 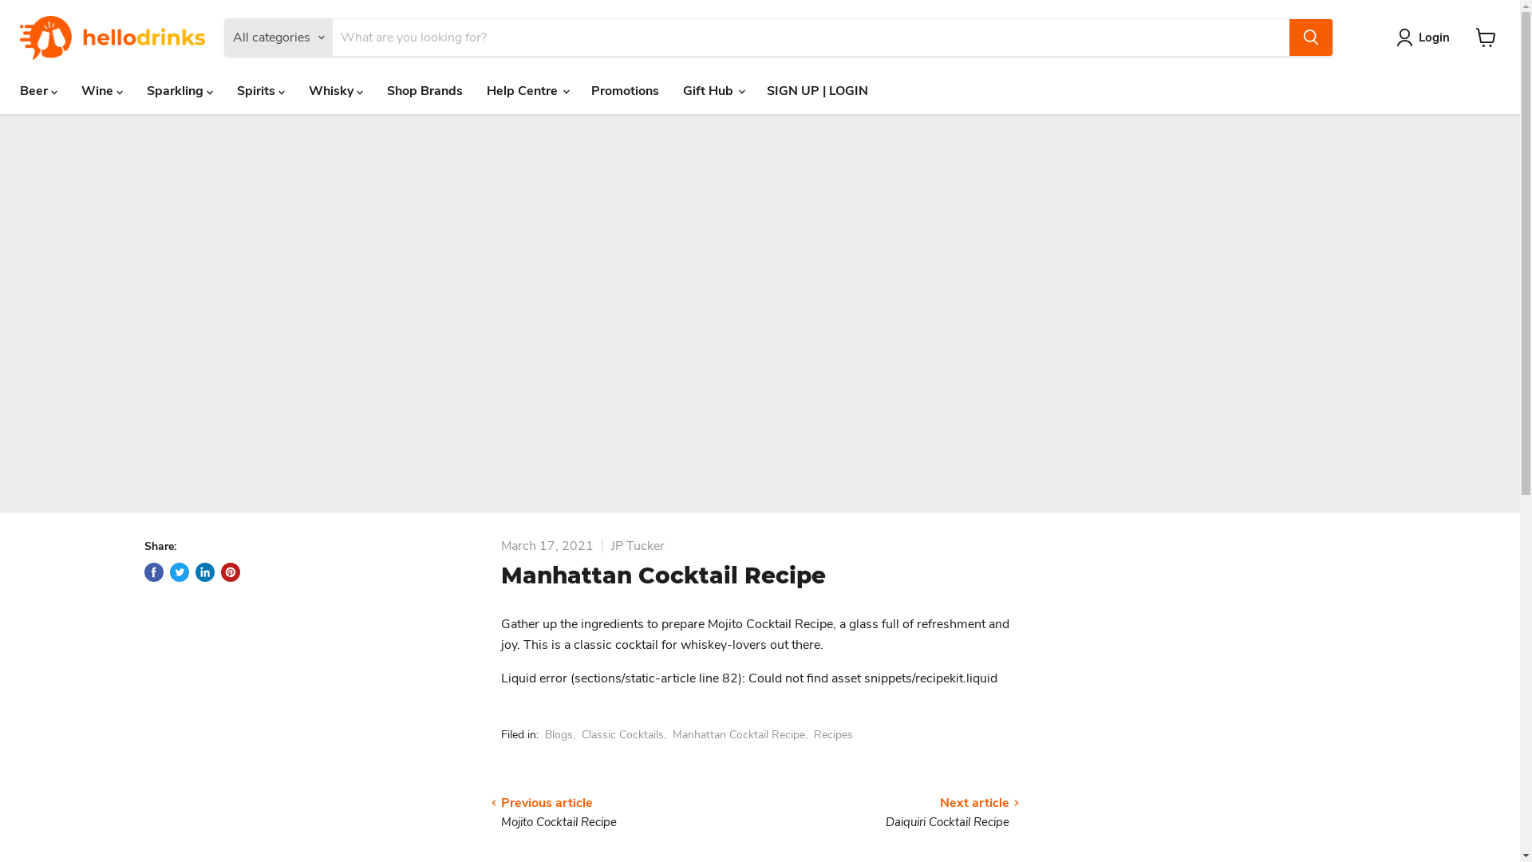 I want to click on Login, so click(x=1435, y=38).